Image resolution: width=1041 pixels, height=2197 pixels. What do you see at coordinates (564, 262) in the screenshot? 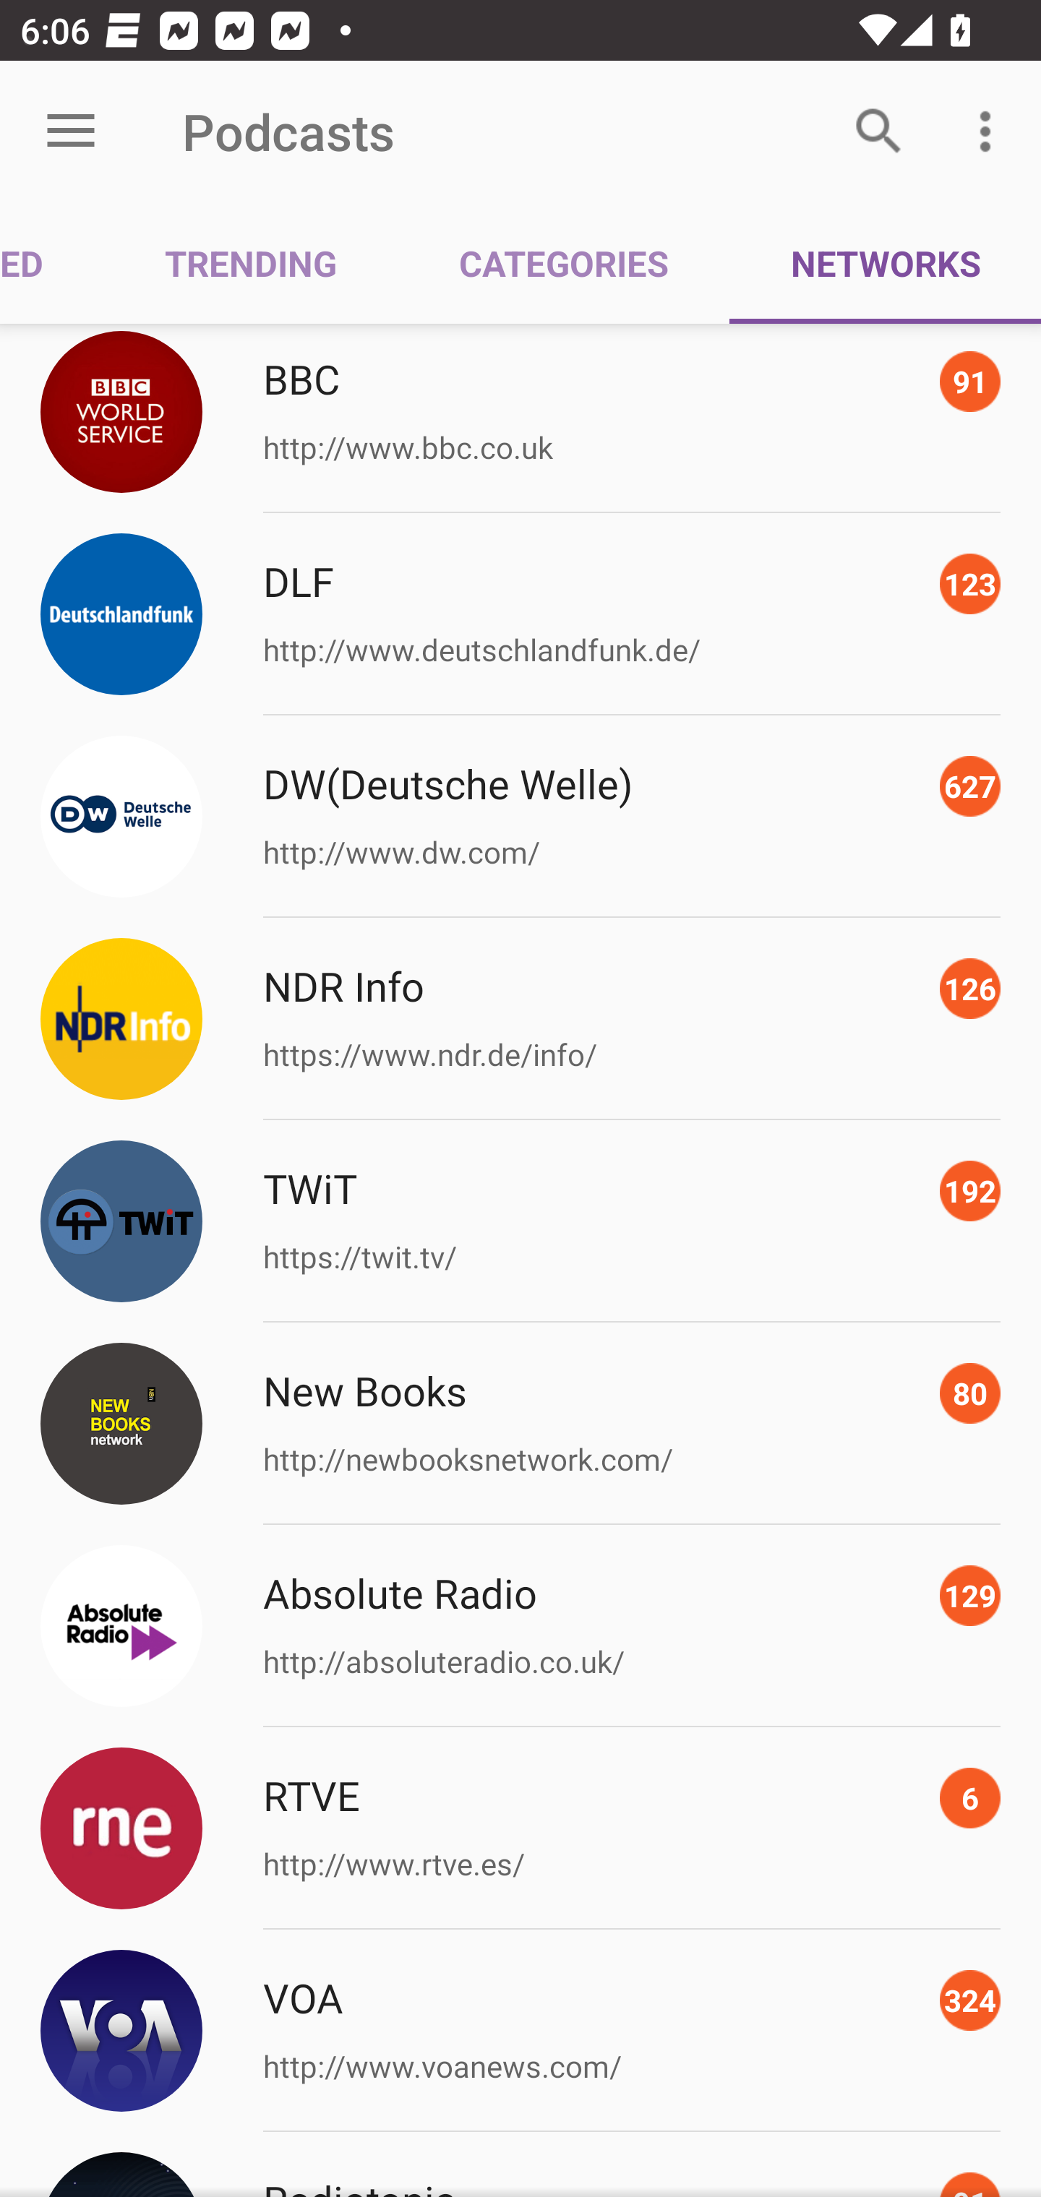
I see `CATEGORIES` at bounding box center [564, 262].